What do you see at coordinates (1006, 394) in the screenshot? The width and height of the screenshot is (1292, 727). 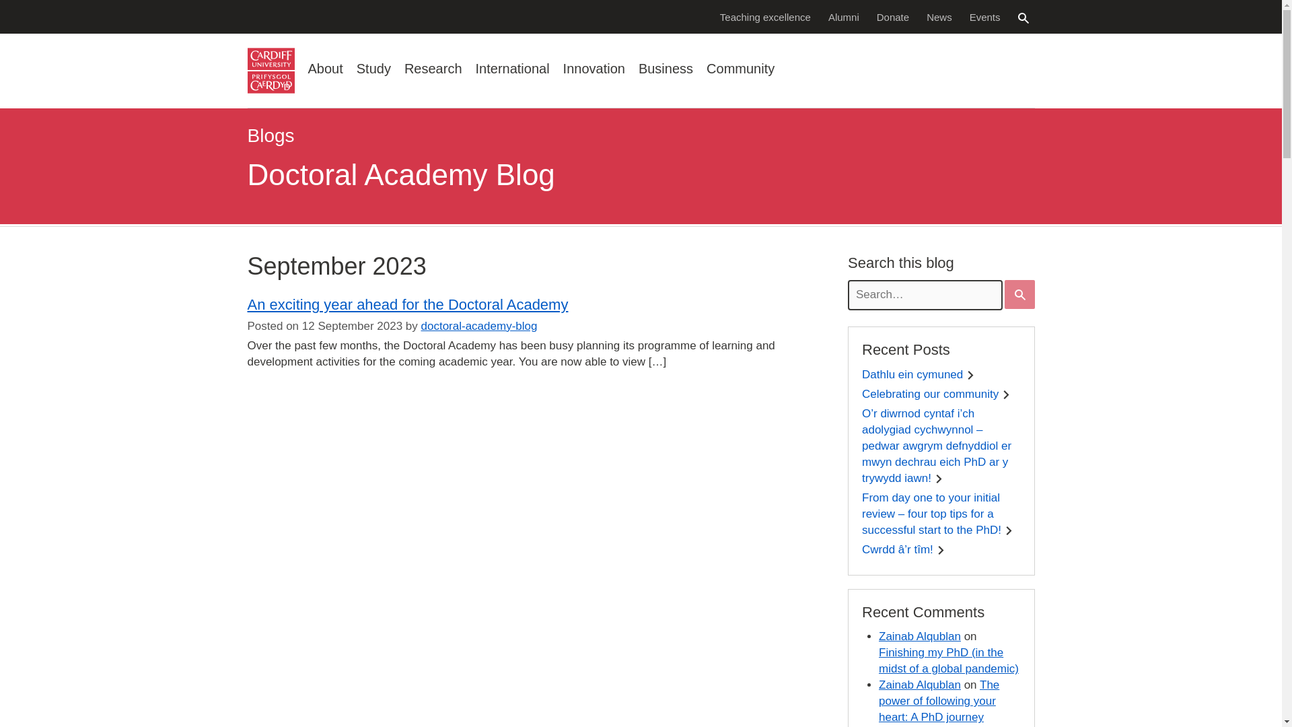 I see `Chevron right` at bounding box center [1006, 394].